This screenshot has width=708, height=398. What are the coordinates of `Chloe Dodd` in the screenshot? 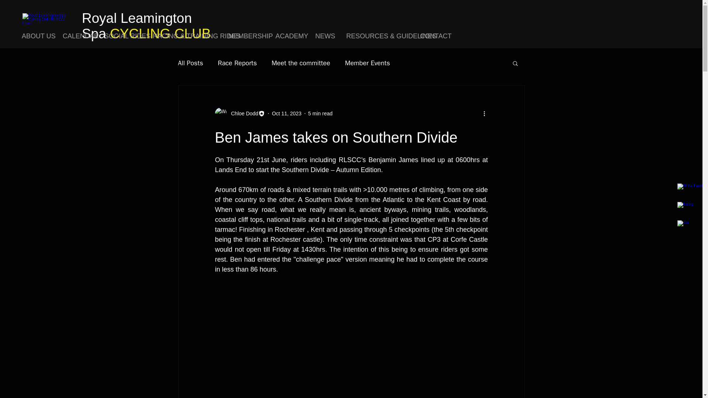 It's located at (242, 114).